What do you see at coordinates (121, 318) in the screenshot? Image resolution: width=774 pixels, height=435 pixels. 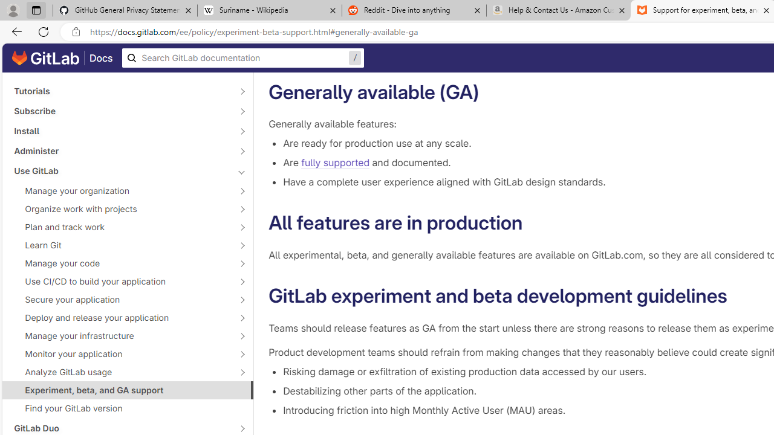 I see `Deploy and release your application` at bounding box center [121, 318].